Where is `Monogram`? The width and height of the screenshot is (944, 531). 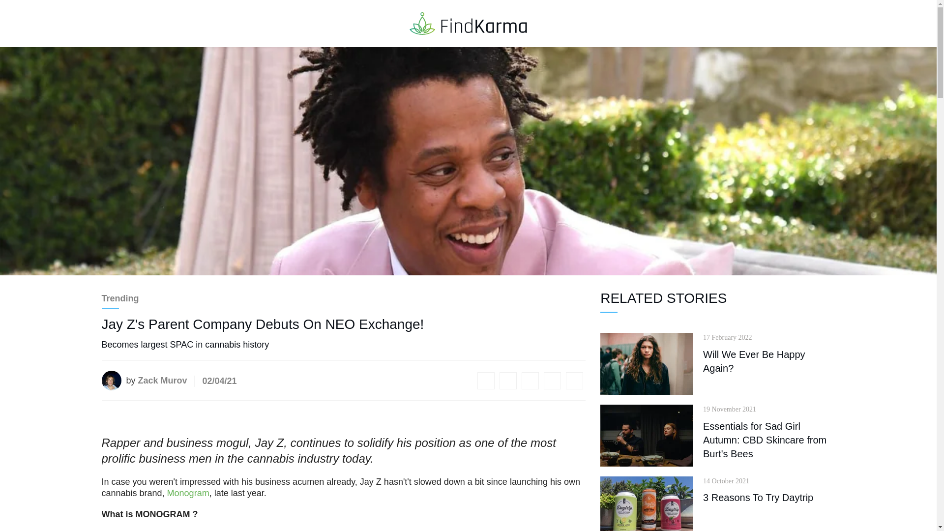
Monogram is located at coordinates (122, 531).